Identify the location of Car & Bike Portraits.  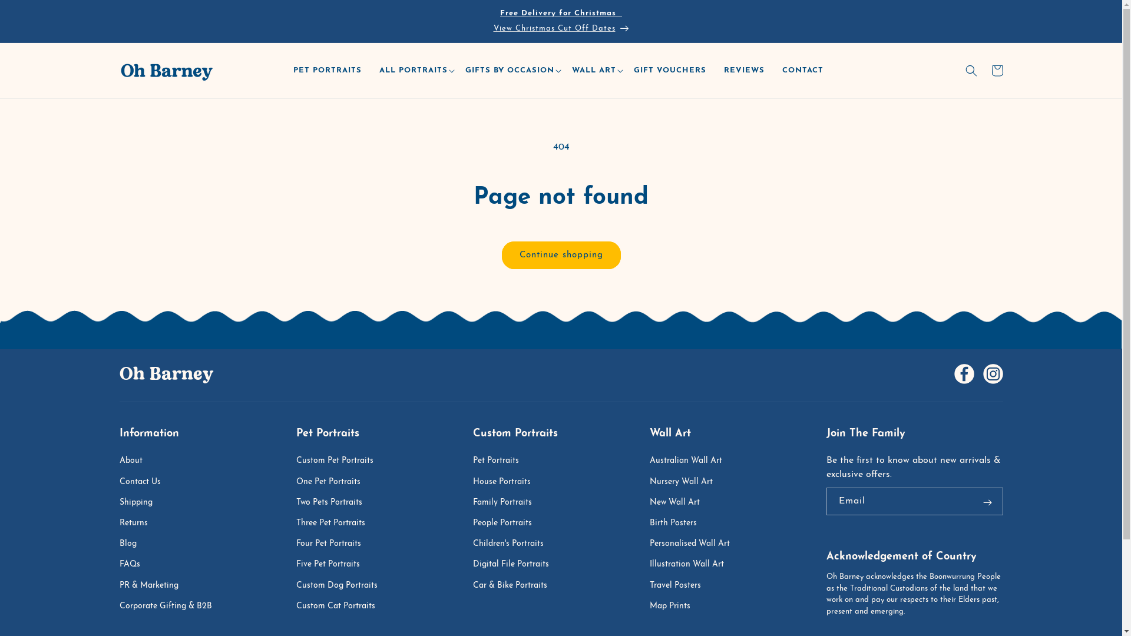
(515, 585).